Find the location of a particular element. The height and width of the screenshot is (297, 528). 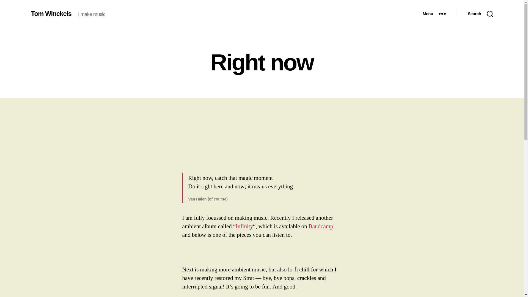

Bandcamp is located at coordinates (321, 227).